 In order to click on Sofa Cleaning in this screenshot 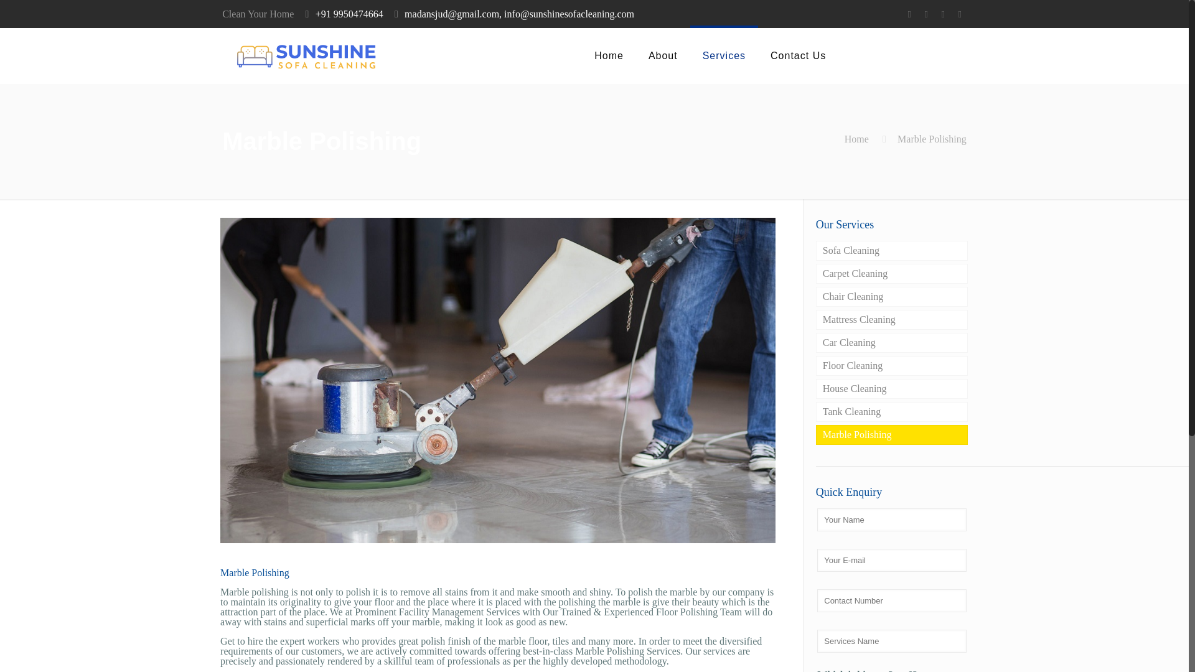, I will do `click(892, 250)`.